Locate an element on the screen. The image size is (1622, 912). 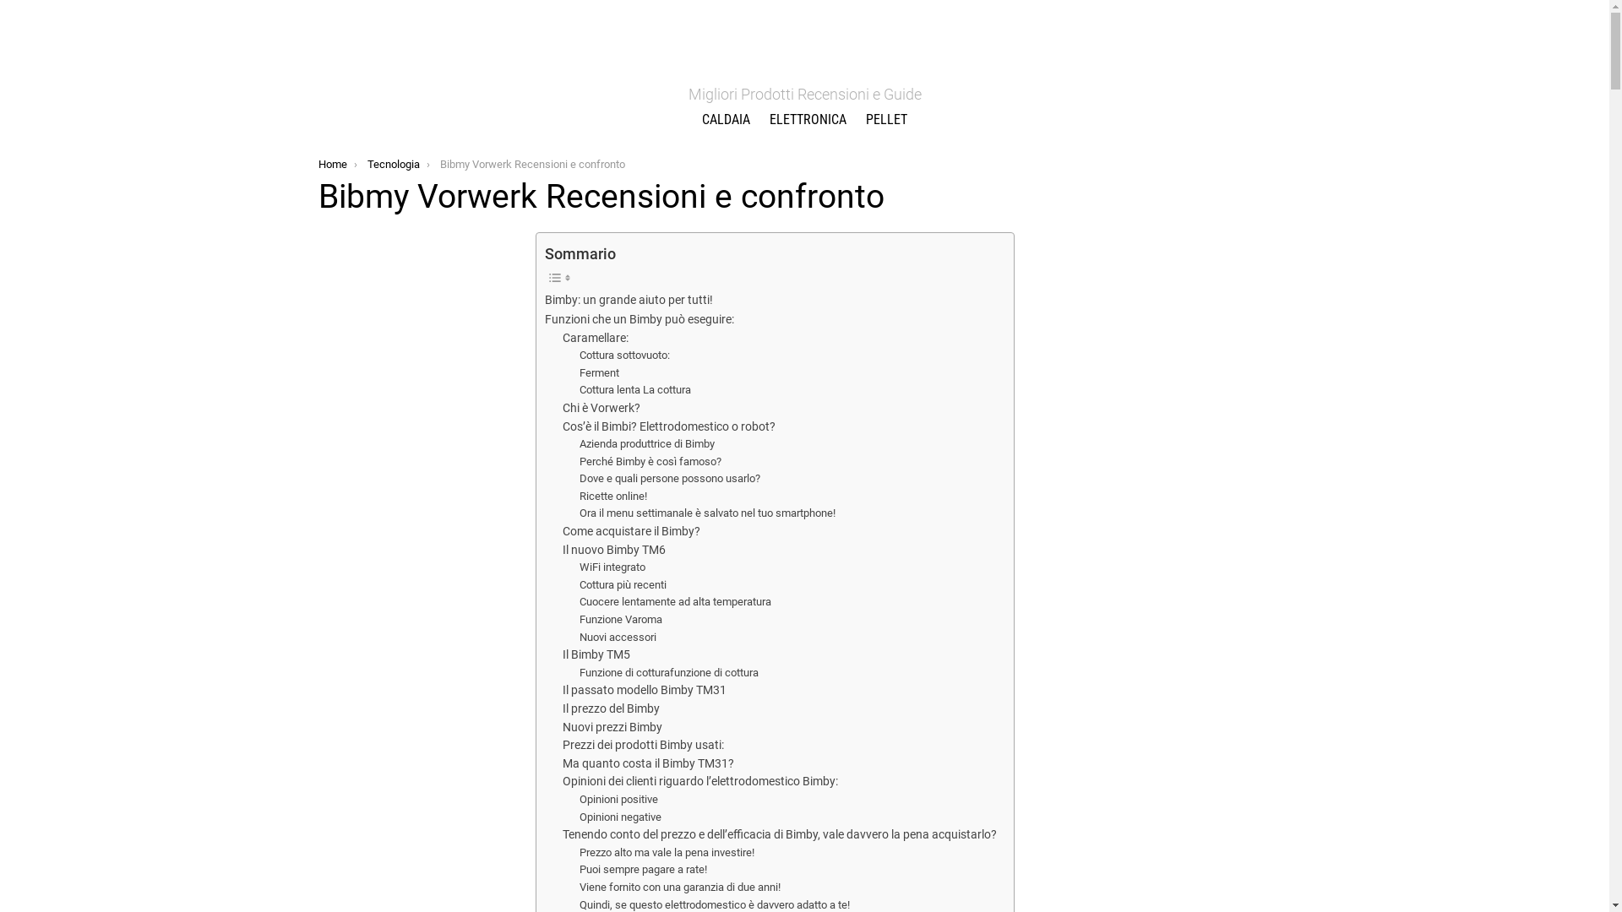
Nuovi prezzi Bimby is located at coordinates (612, 728).